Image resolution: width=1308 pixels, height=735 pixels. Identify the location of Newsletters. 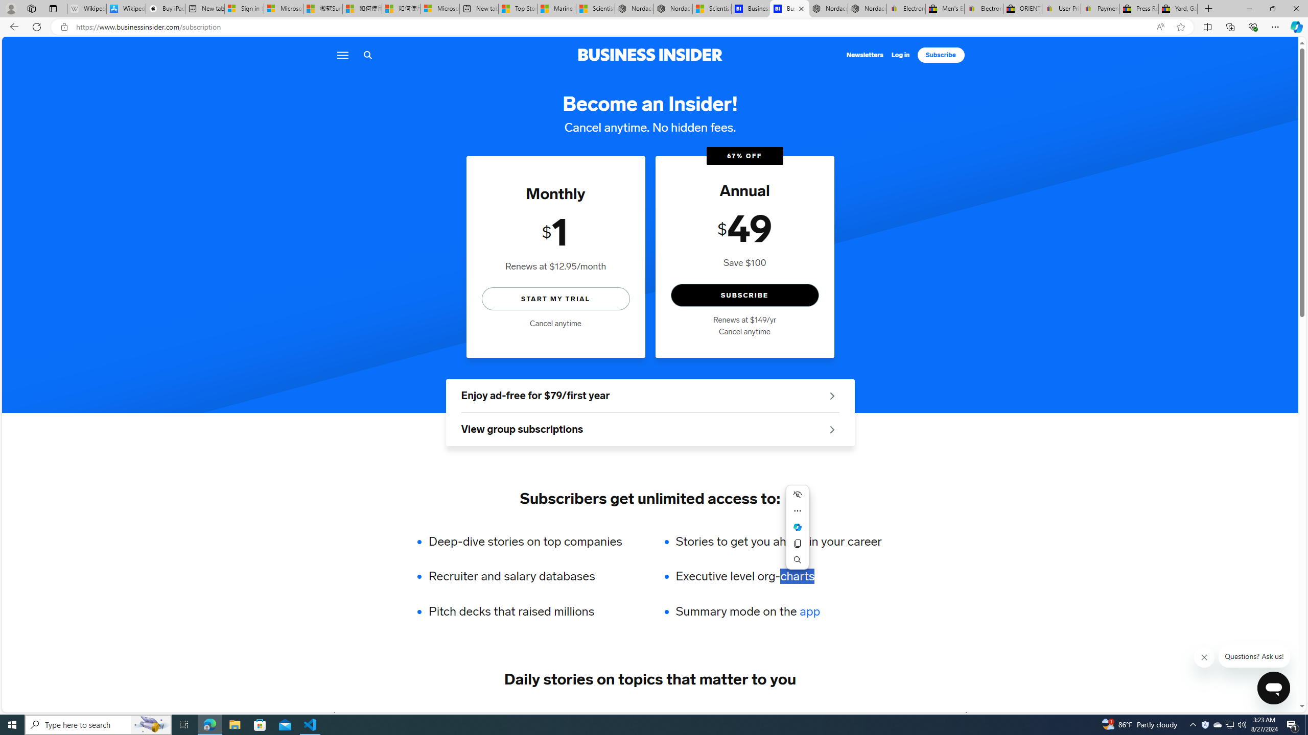
(865, 55).